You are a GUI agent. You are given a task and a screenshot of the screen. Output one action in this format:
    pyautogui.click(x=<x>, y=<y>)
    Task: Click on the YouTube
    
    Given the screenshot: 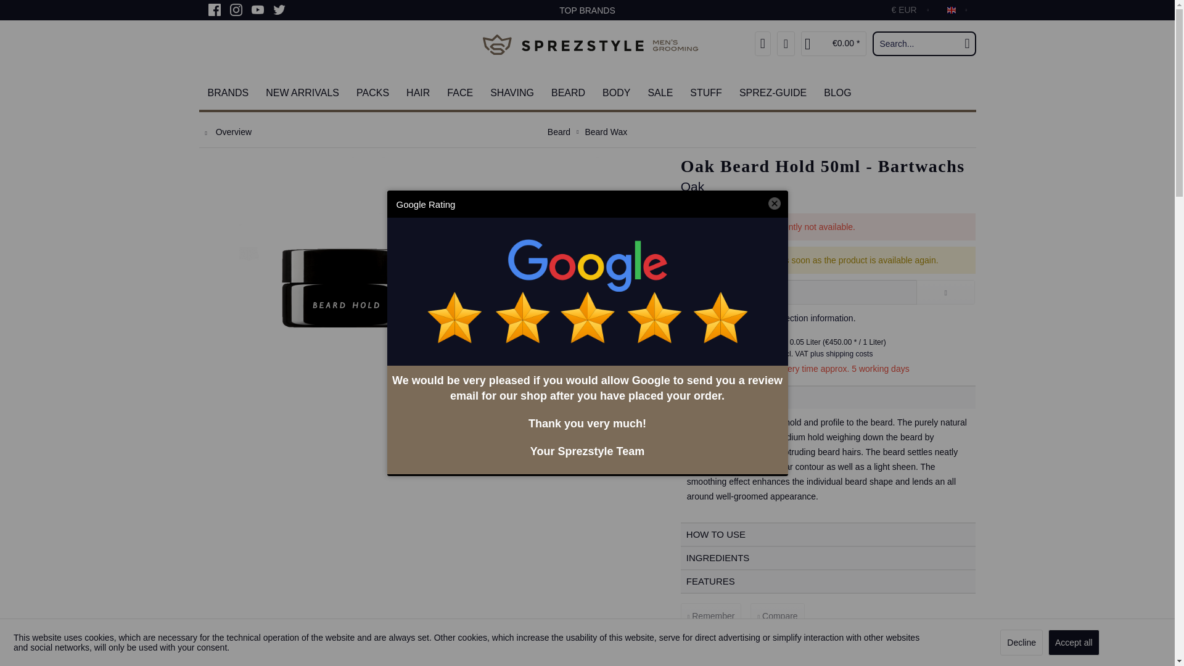 What is the action you would take?
    pyautogui.click(x=258, y=10)
    